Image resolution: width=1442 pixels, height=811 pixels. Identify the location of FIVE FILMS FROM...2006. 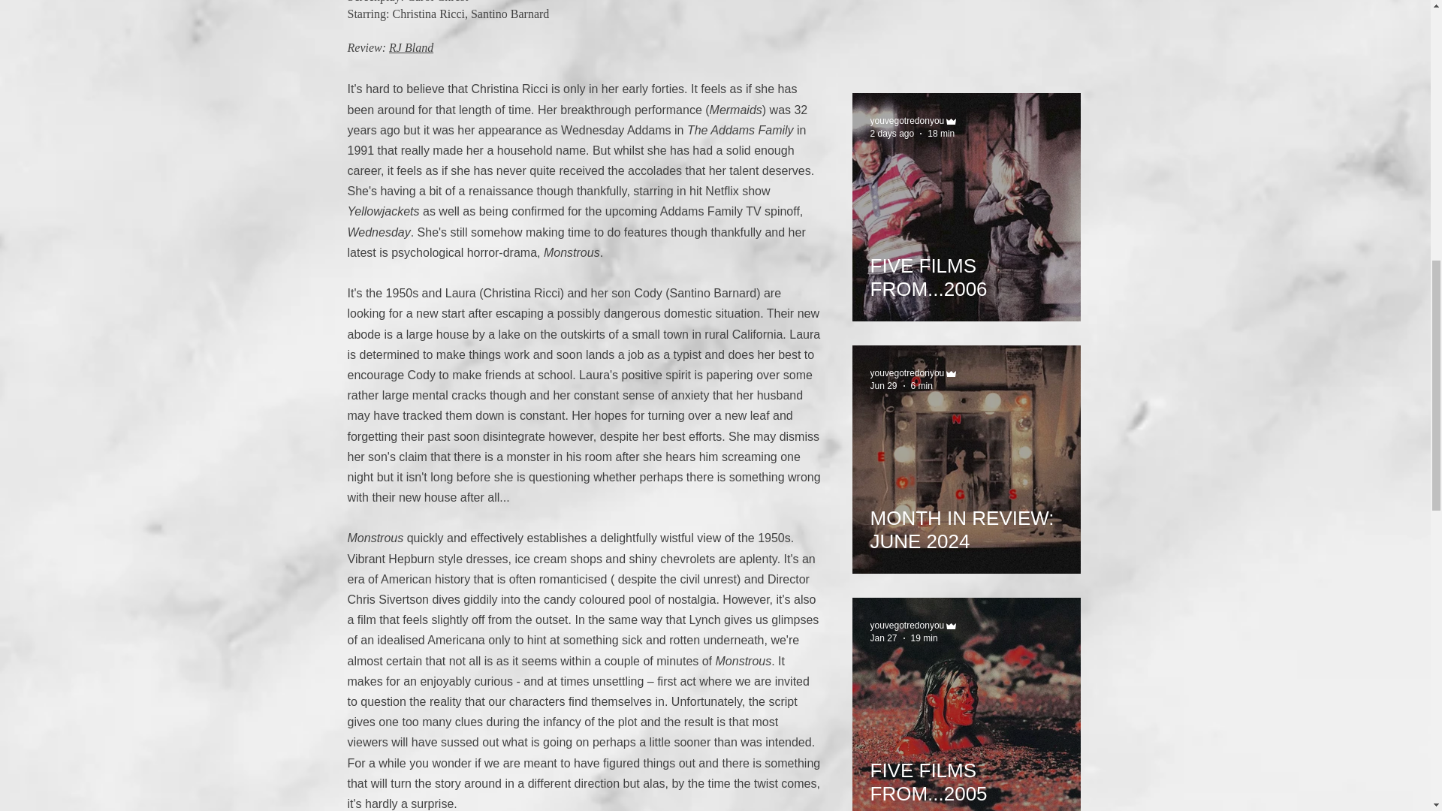
(965, 270).